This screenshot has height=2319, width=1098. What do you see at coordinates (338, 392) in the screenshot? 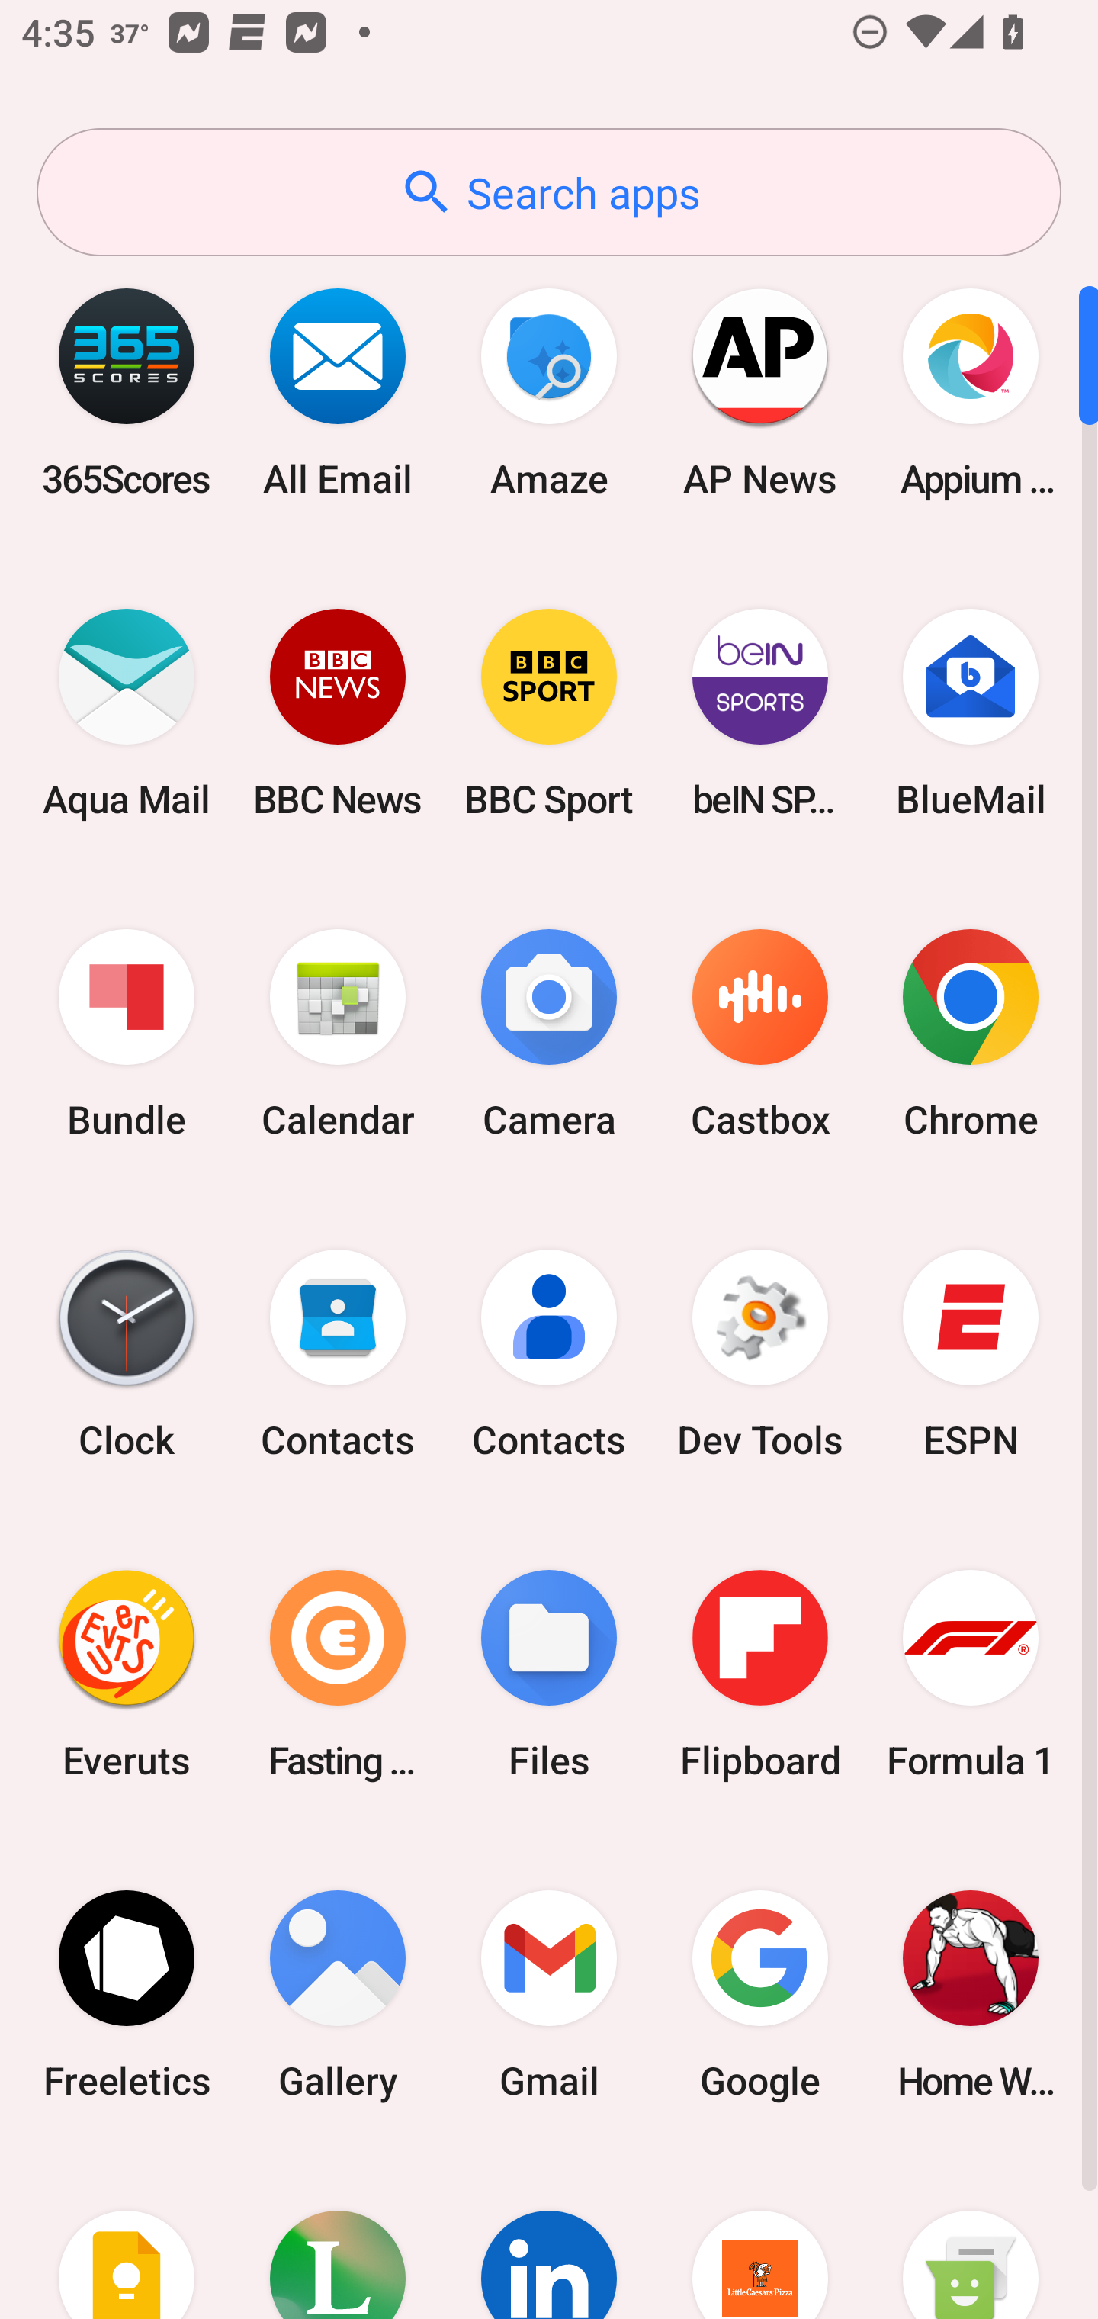
I see `All Email` at bounding box center [338, 392].